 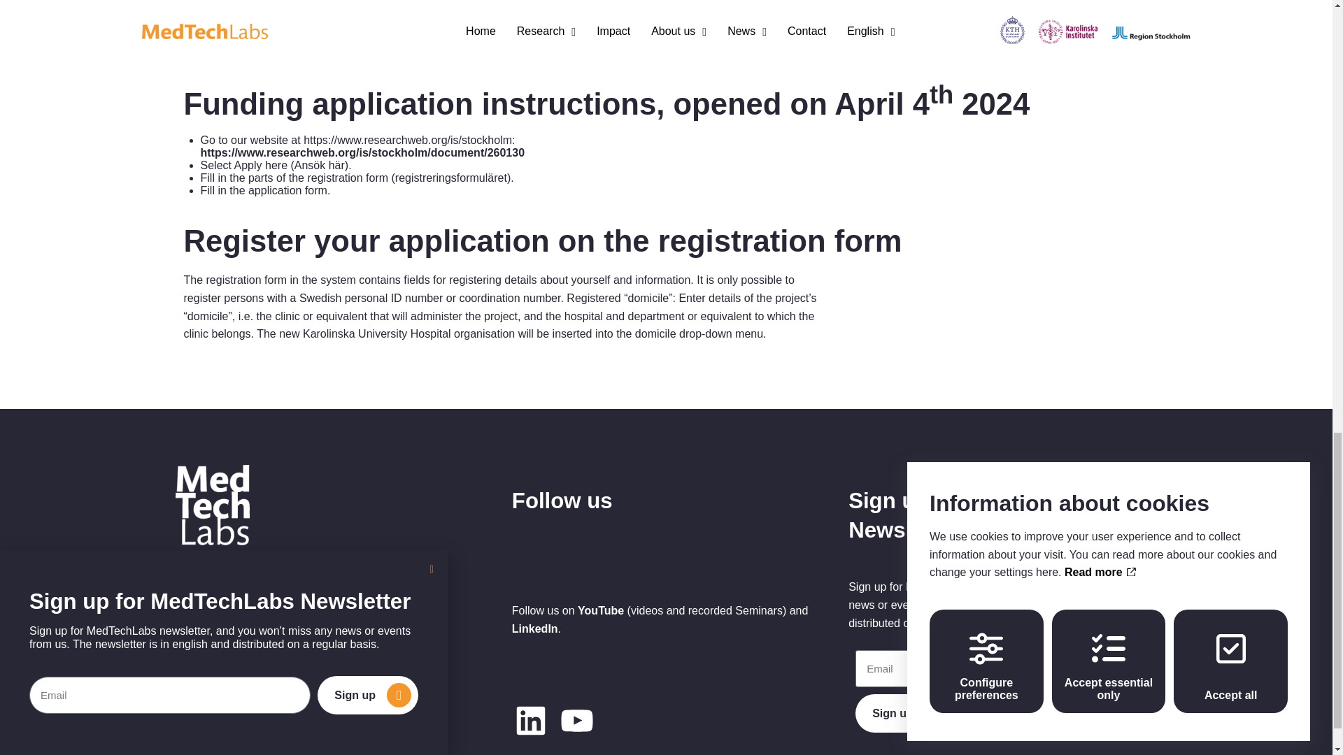 What do you see at coordinates (600, 611) in the screenshot?
I see `YouTube` at bounding box center [600, 611].